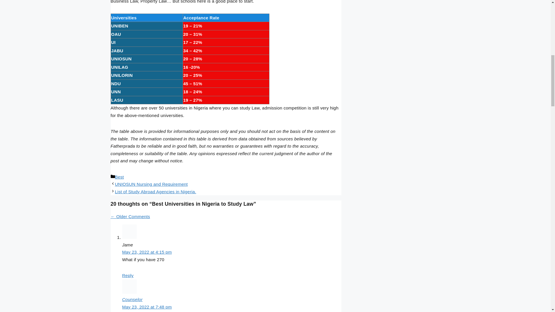  Describe the element at coordinates (147, 252) in the screenshot. I see `May 23, 2022 at 4:15 pm` at that location.